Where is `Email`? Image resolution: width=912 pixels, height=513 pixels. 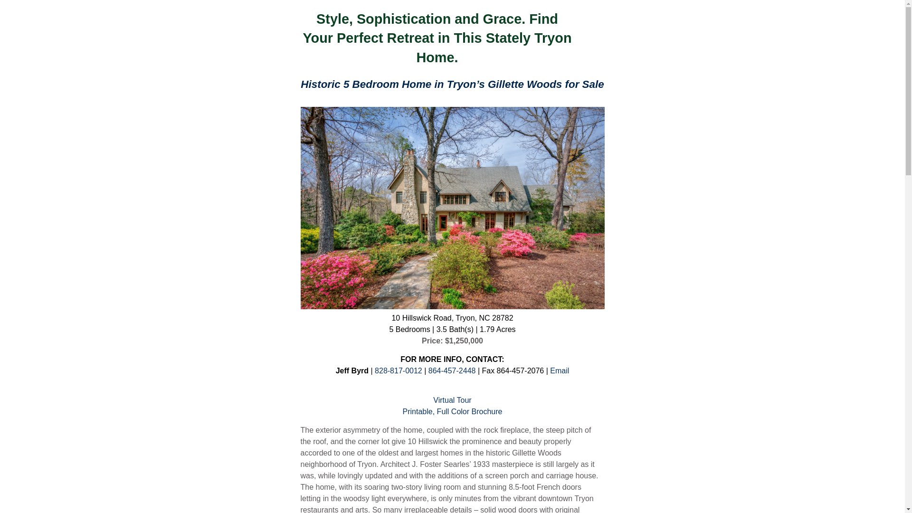 Email is located at coordinates (560, 370).